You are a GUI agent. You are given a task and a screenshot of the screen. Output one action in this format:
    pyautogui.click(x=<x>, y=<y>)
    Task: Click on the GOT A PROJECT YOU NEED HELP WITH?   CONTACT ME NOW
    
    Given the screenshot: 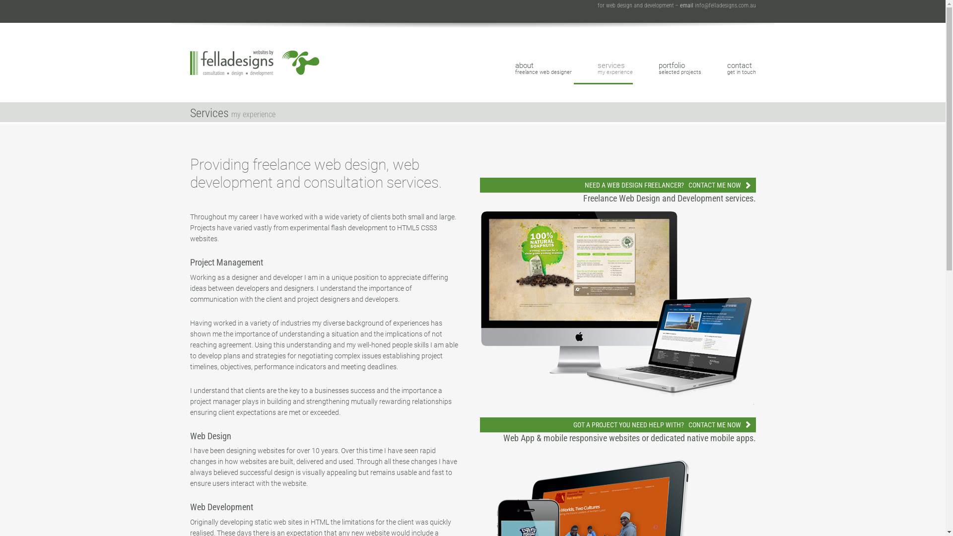 What is the action you would take?
    pyautogui.click(x=617, y=425)
    